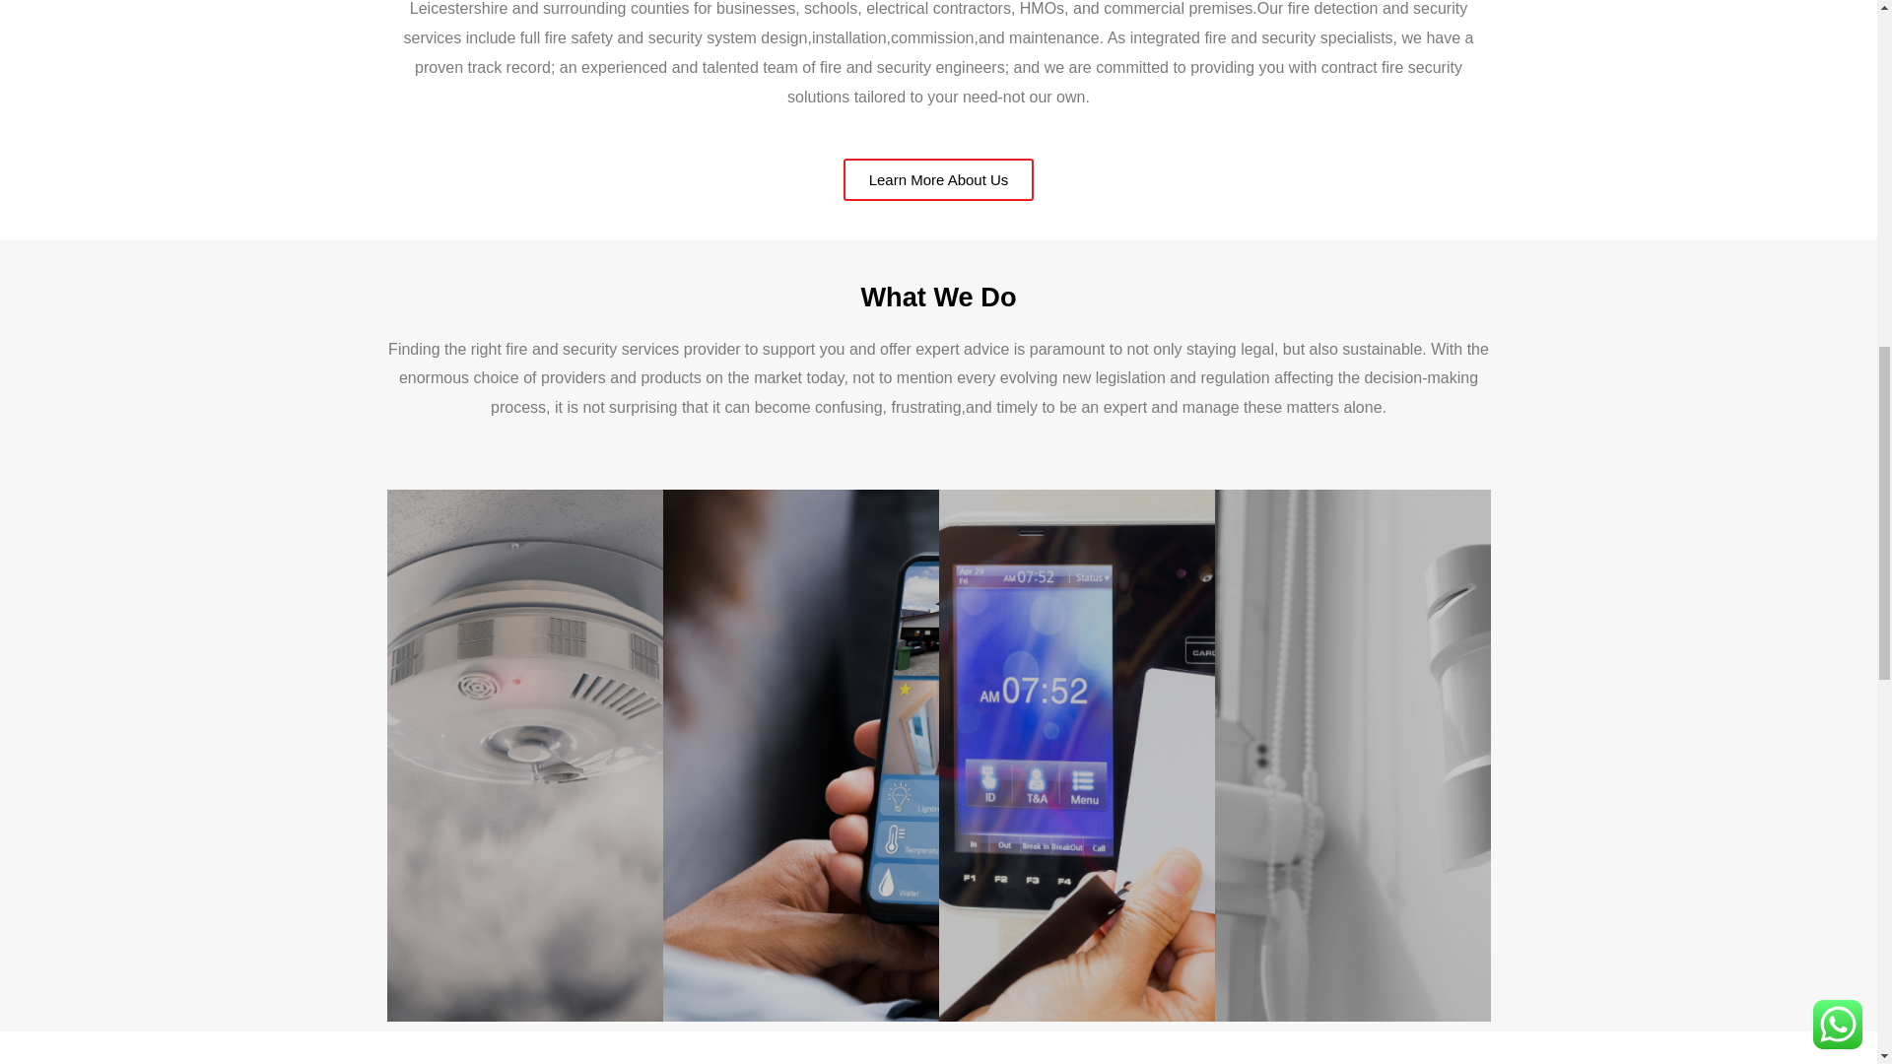 Image resolution: width=1892 pixels, height=1064 pixels. I want to click on Learn More About Us, so click(939, 179).